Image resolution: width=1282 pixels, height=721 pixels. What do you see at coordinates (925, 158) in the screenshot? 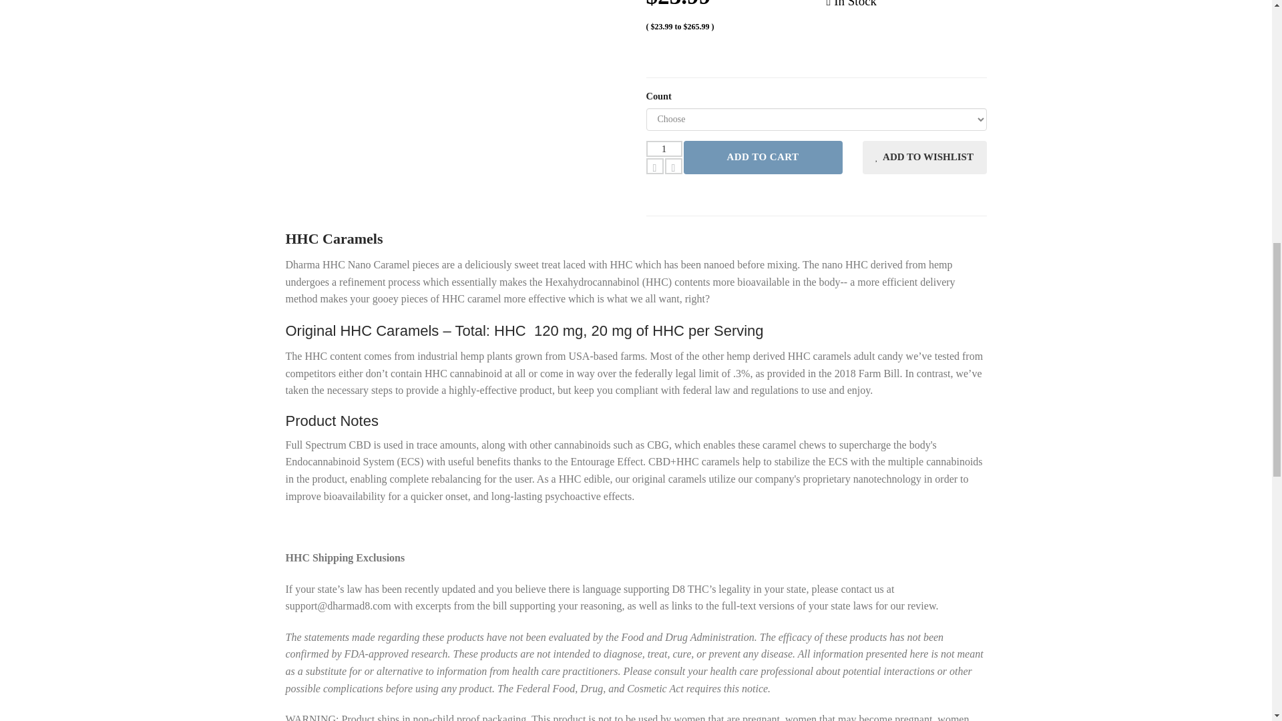
I see `ADD TO WISHLIST` at bounding box center [925, 158].